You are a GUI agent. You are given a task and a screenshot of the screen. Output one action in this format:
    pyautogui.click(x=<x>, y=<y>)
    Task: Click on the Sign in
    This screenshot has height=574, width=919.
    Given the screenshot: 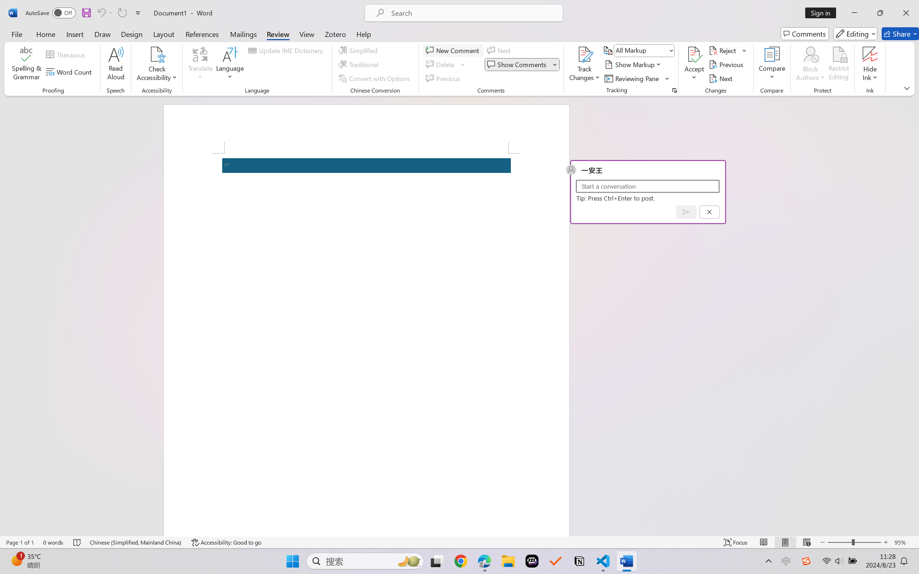 What is the action you would take?
    pyautogui.click(x=823, y=13)
    